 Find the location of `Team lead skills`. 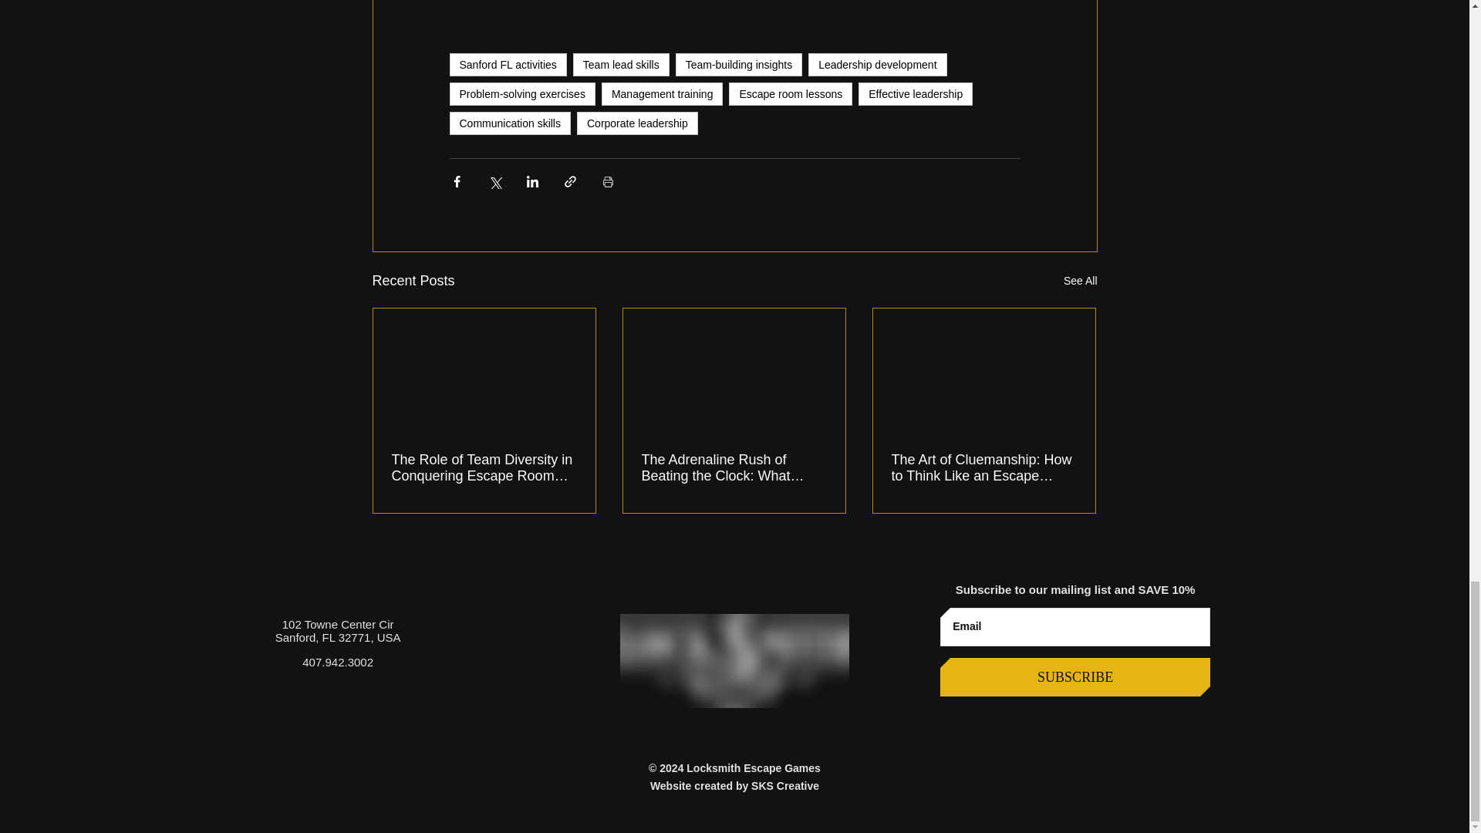

Team lead skills is located at coordinates (621, 65).